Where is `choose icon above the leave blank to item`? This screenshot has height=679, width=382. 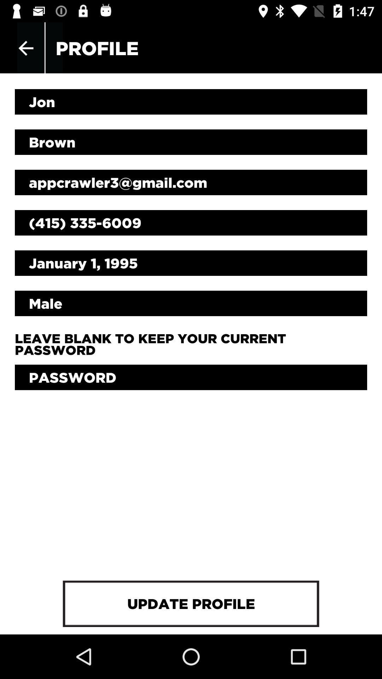 choose icon above the leave blank to item is located at coordinates (191, 303).